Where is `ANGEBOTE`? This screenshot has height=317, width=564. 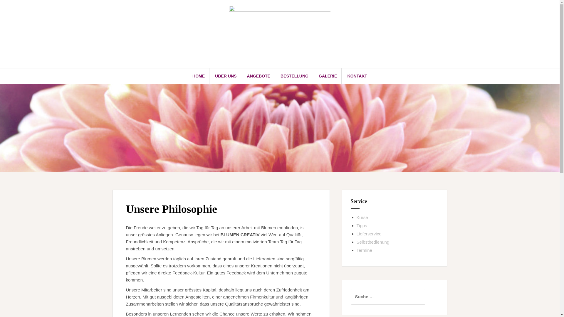 ANGEBOTE is located at coordinates (258, 76).